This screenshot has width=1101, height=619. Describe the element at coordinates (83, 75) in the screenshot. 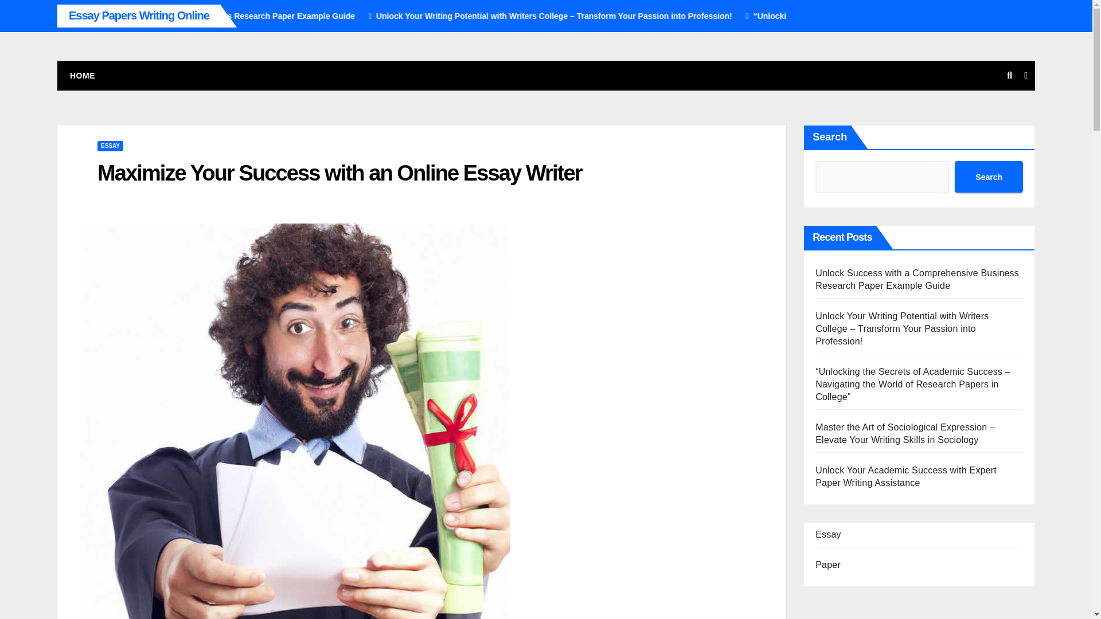

I see `Home` at that location.